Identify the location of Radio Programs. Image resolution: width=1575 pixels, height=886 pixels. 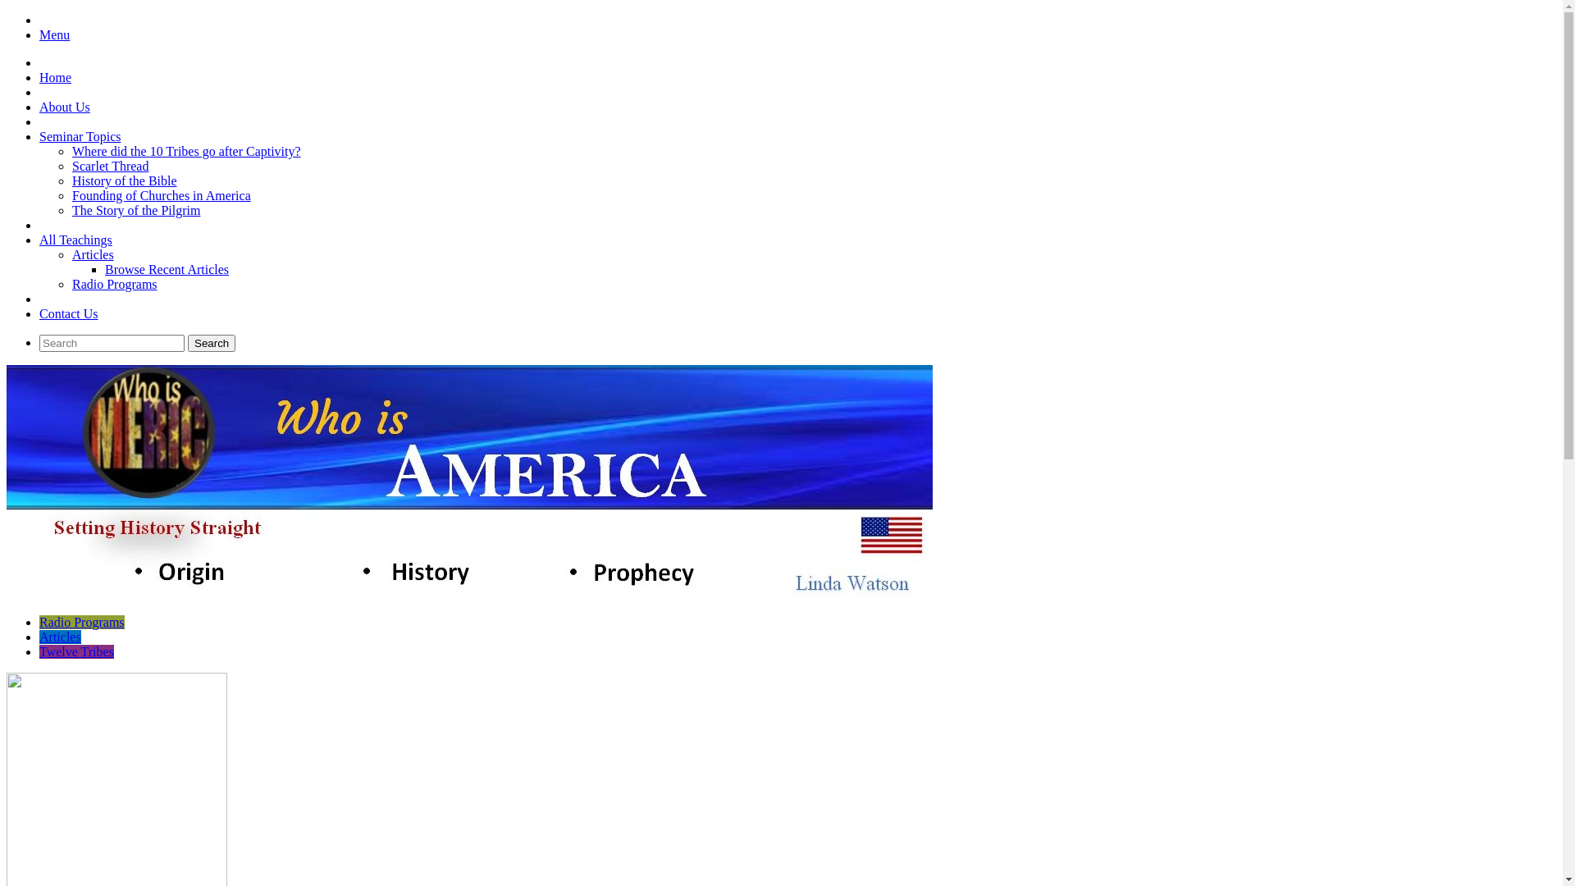
(115, 284).